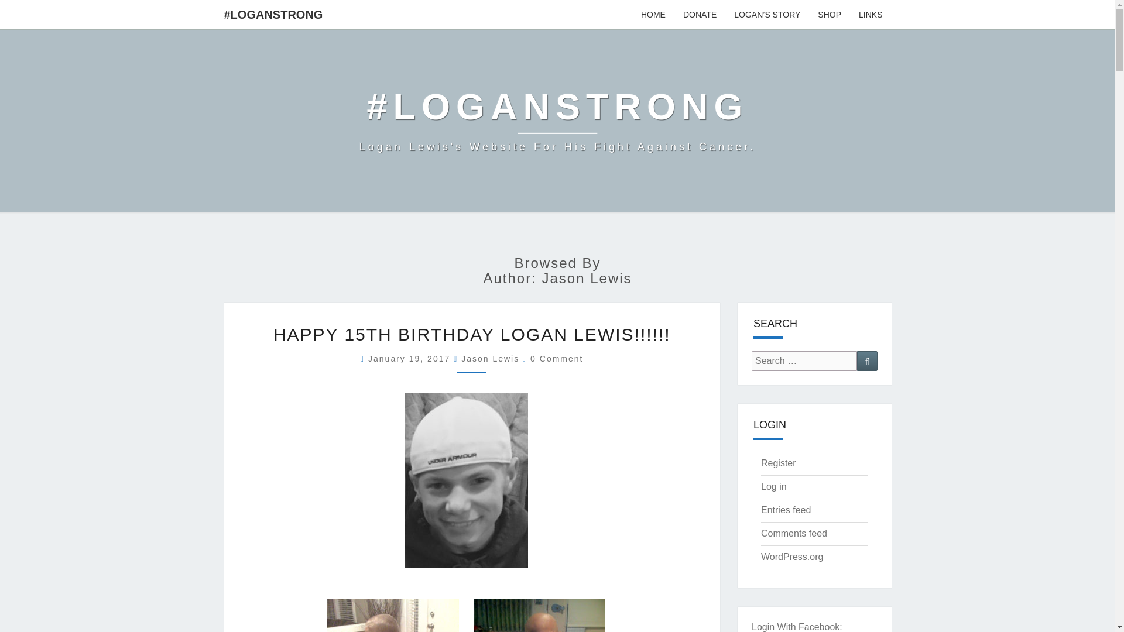 The image size is (1124, 632). What do you see at coordinates (870, 14) in the screenshot?
I see `Links` at bounding box center [870, 14].